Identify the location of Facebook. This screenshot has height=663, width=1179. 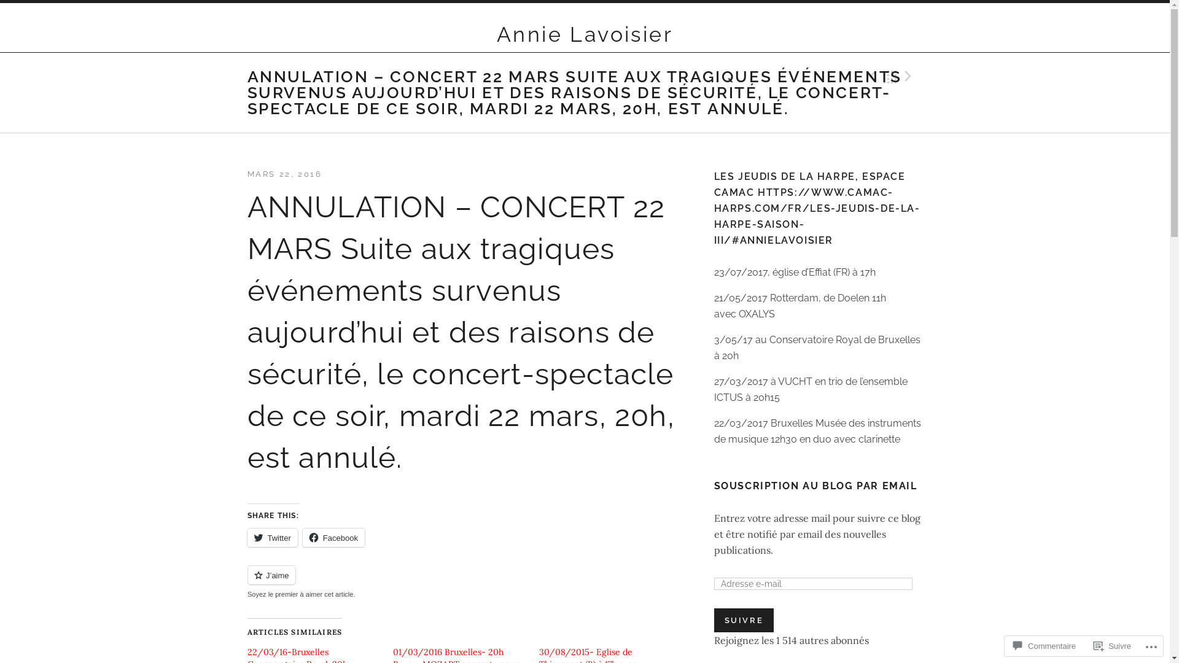
(334, 538).